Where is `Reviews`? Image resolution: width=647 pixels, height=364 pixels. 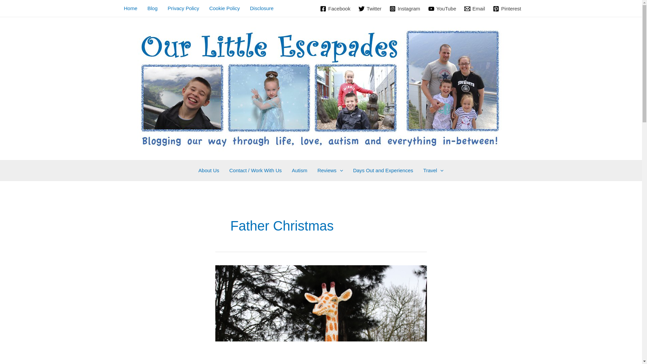 Reviews is located at coordinates (330, 171).